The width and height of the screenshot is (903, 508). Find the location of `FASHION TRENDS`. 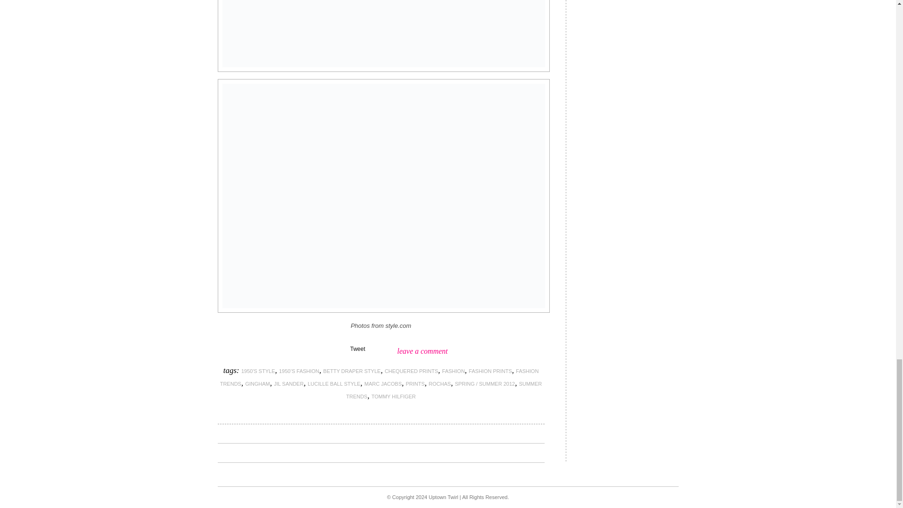

FASHION TRENDS is located at coordinates (380, 377).